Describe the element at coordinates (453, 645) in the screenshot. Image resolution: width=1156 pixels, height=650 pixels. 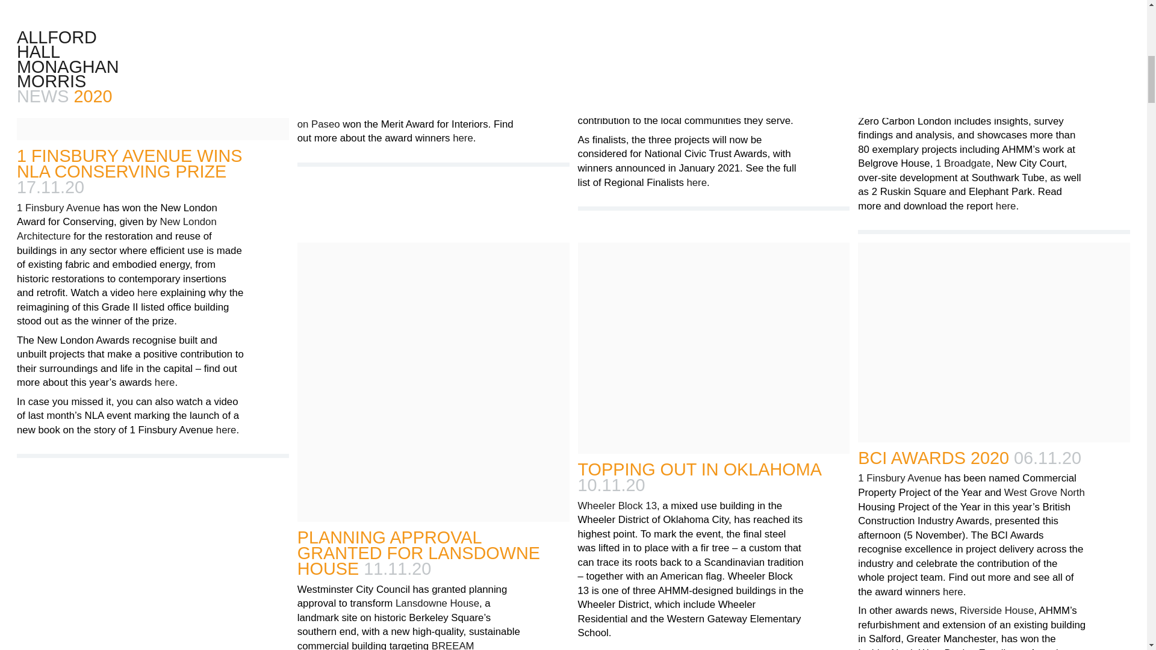
I see `BREEAM` at that location.